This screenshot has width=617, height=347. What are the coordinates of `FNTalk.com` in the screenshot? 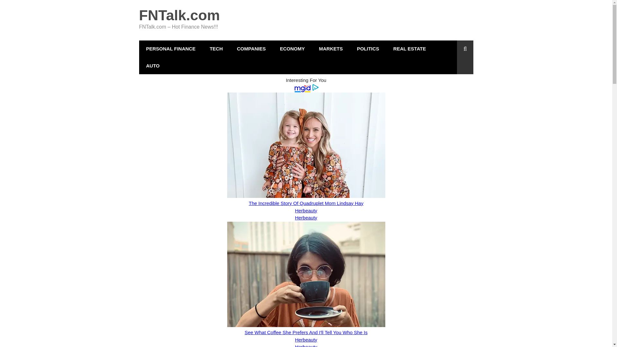 It's located at (179, 15).